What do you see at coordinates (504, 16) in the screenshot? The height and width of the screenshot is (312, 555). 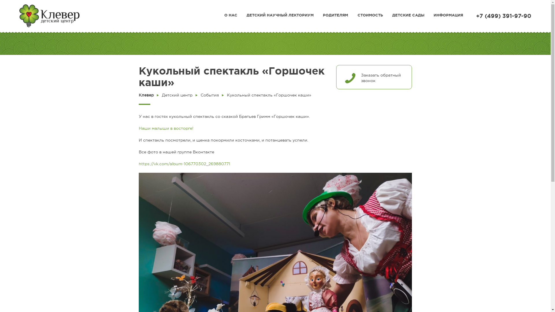 I see `+7 (499) 391-97-90` at bounding box center [504, 16].